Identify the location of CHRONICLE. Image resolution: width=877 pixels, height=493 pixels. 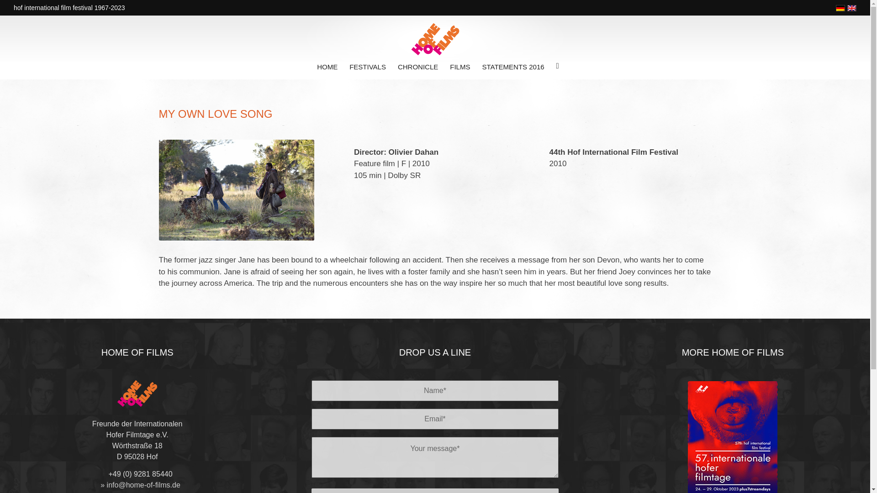
(417, 67).